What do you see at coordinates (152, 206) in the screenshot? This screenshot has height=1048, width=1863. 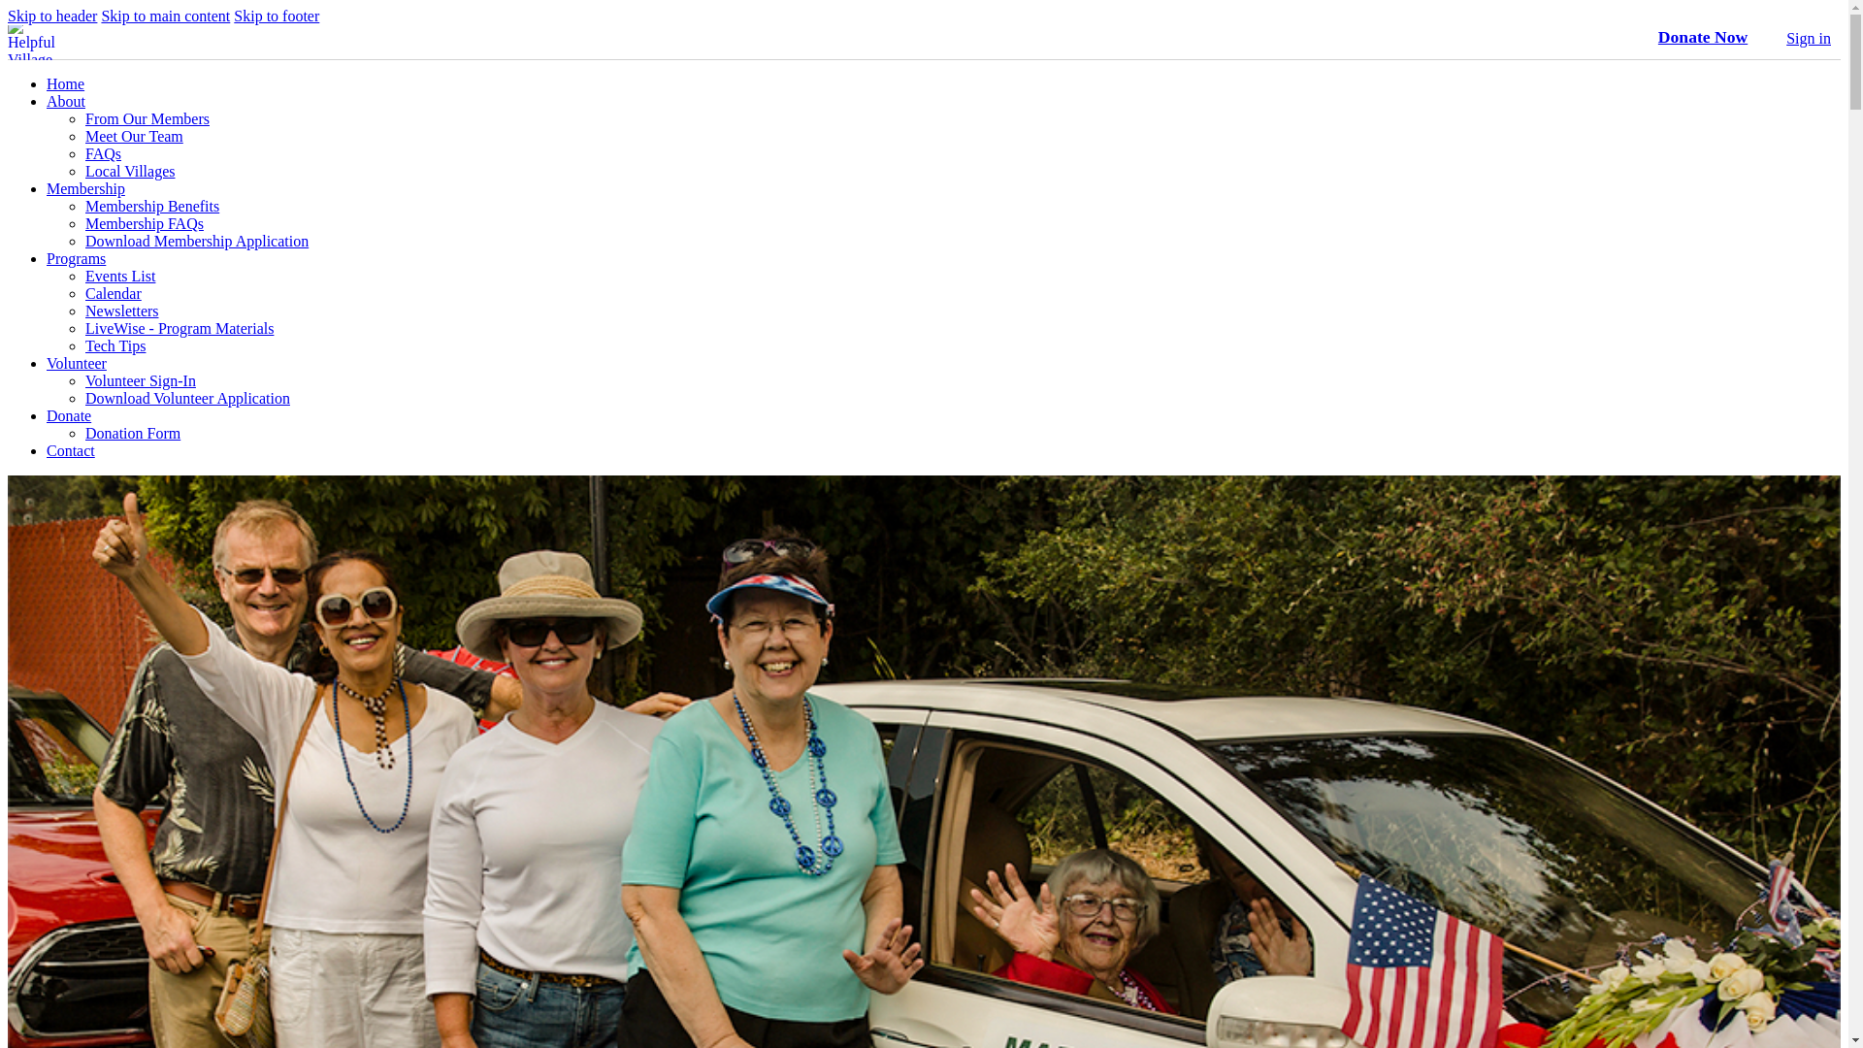 I see `Membership Benefits` at bounding box center [152, 206].